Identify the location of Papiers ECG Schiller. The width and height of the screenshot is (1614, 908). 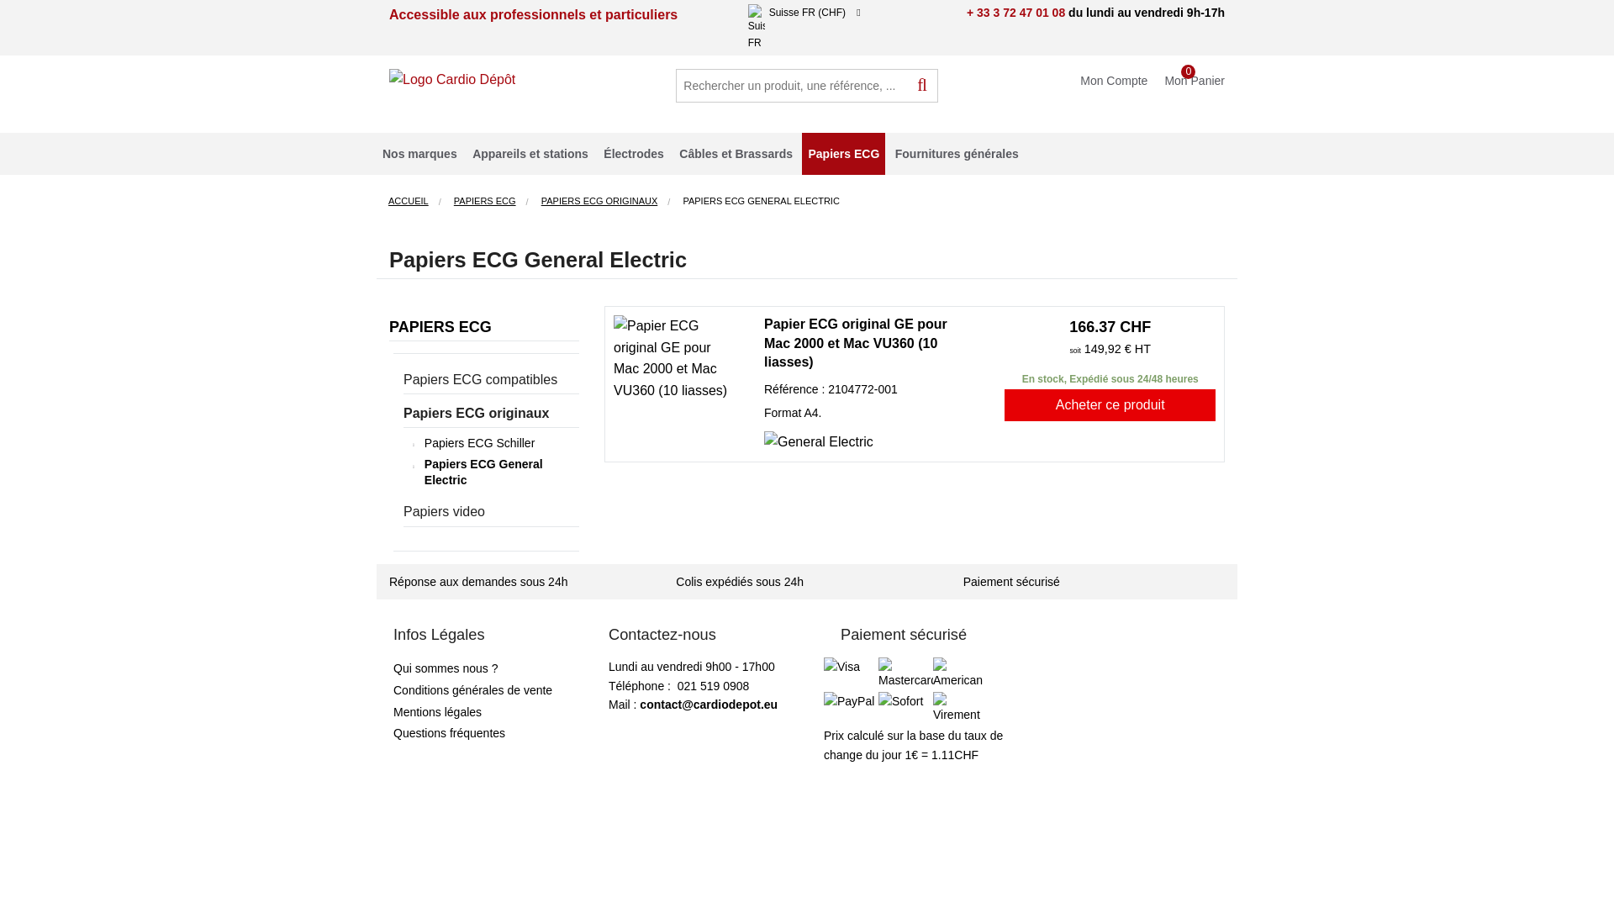
(479, 443).